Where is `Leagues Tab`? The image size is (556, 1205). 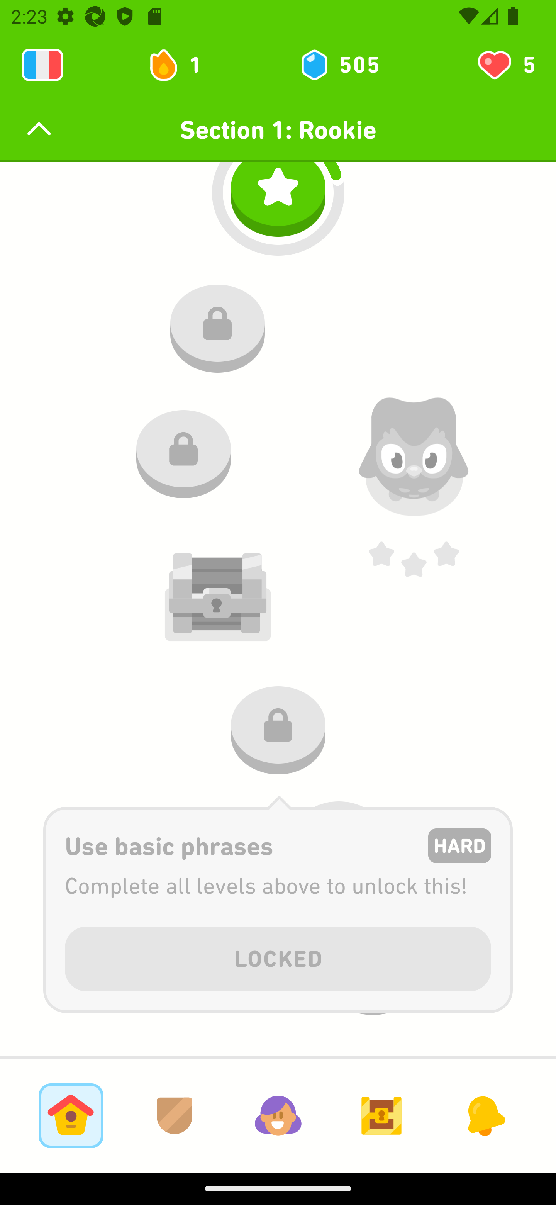
Leagues Tab is located at coordinates (175, 1115).